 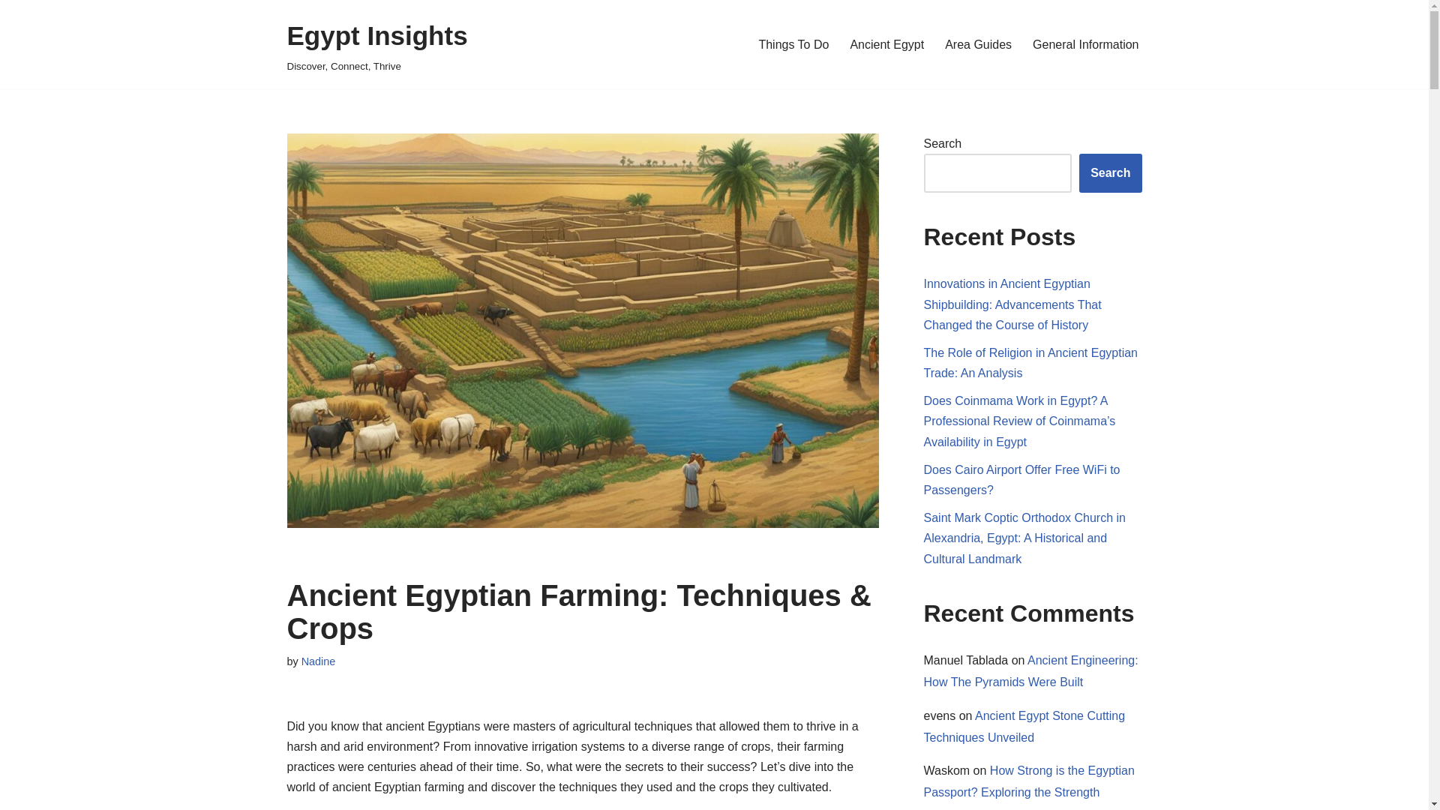 What do you see at coordinates (978, 45) in the screenshot?
I see `Area Guides` at bounding box center [978, 45].